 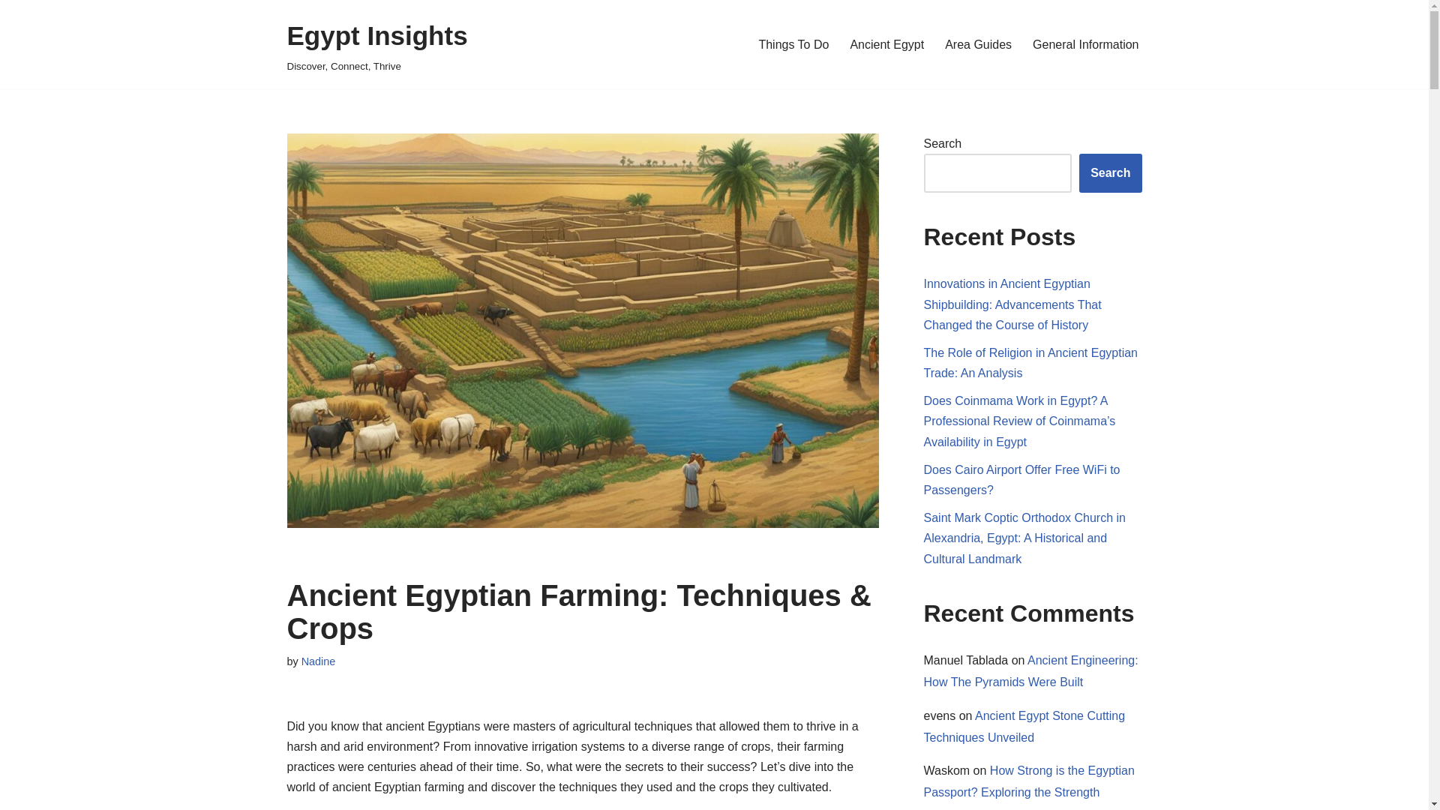 What do you see at coordinates (978, 45) in the screenshot?
I see `Area Guides` at bounding box center [978, 45].